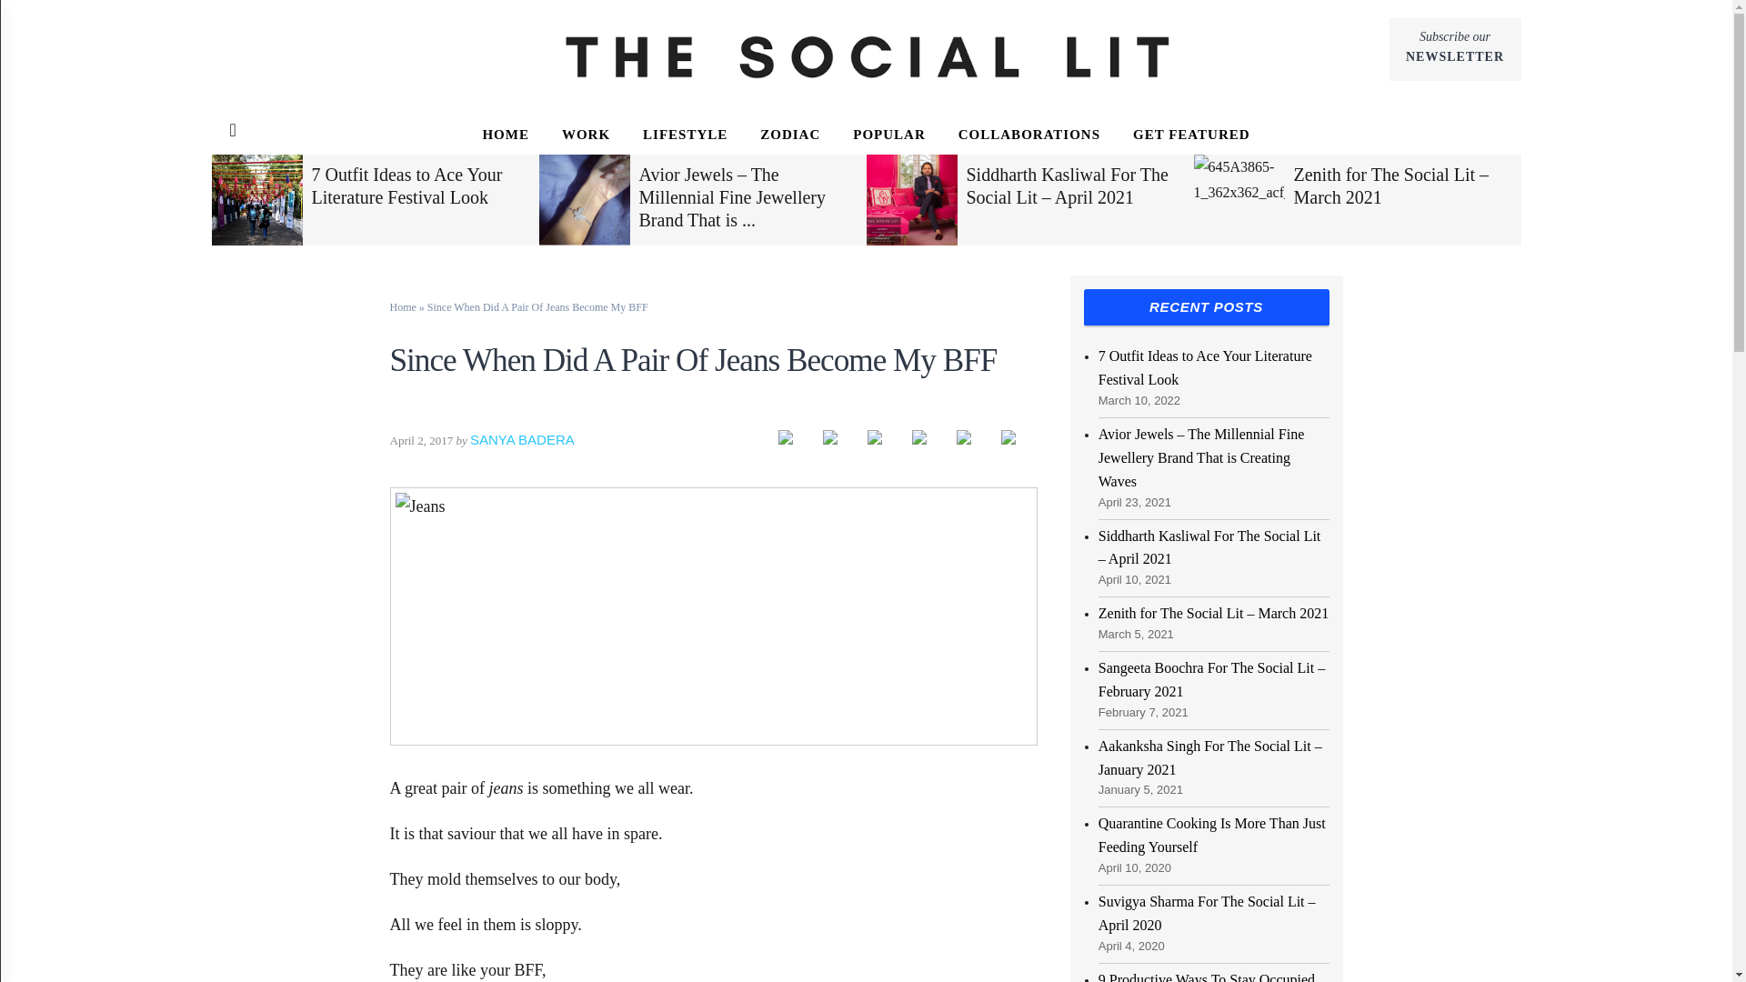 The image size is (1746, 982). What do you see at coordinates (1455, 49) in the screenshot?
I see `POPULAR` at bounding box center [1455, 49].